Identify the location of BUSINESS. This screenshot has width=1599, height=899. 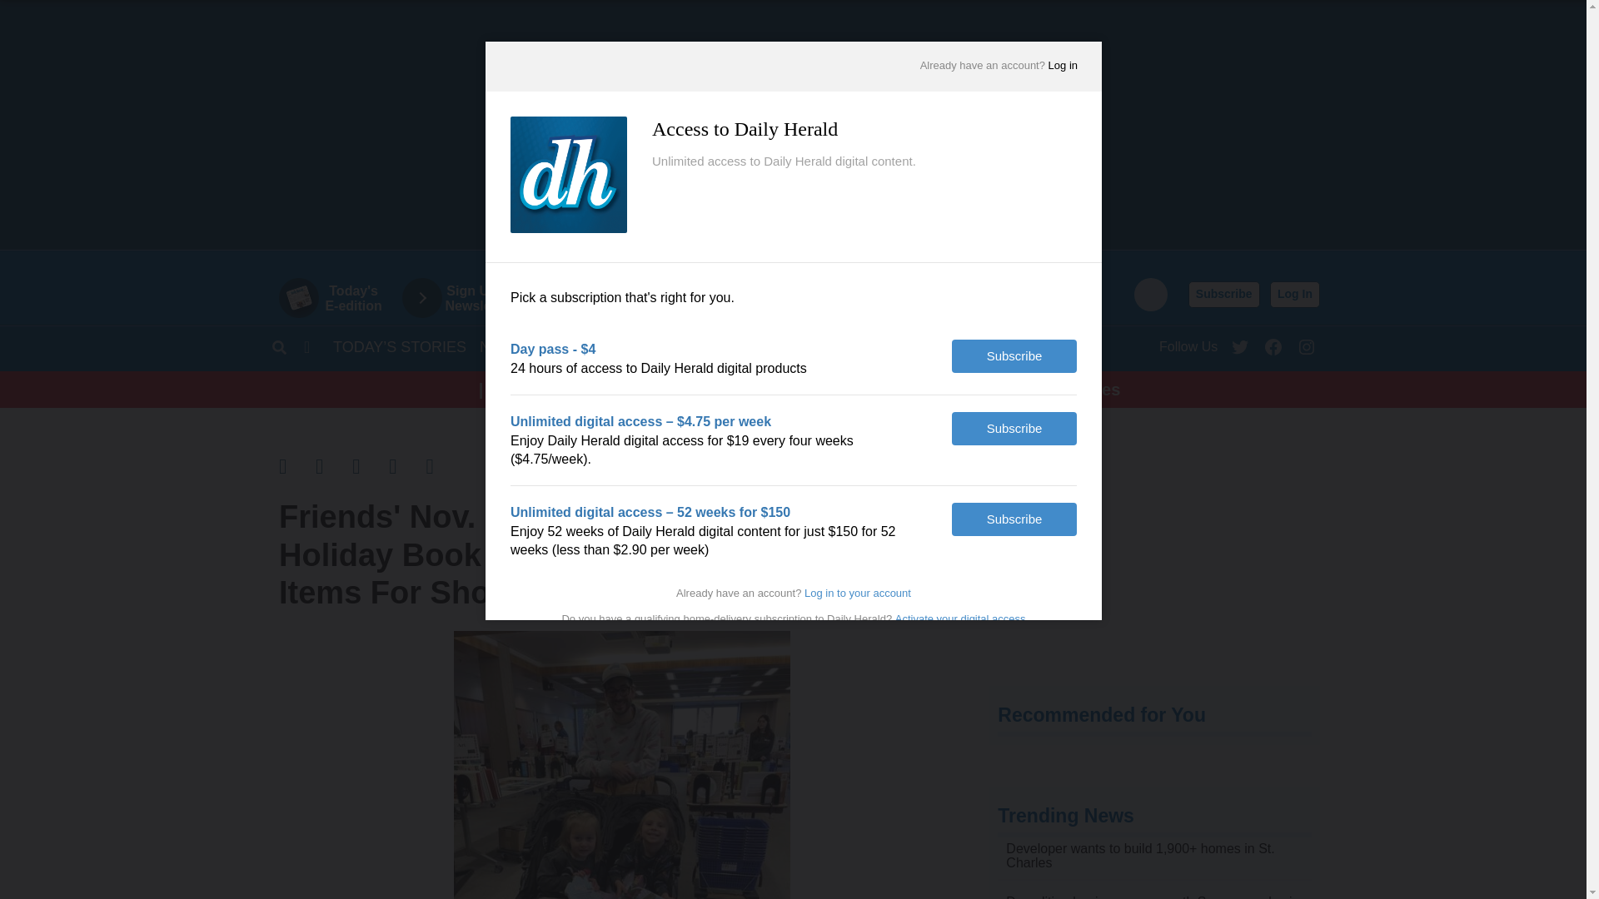
(831, 346).